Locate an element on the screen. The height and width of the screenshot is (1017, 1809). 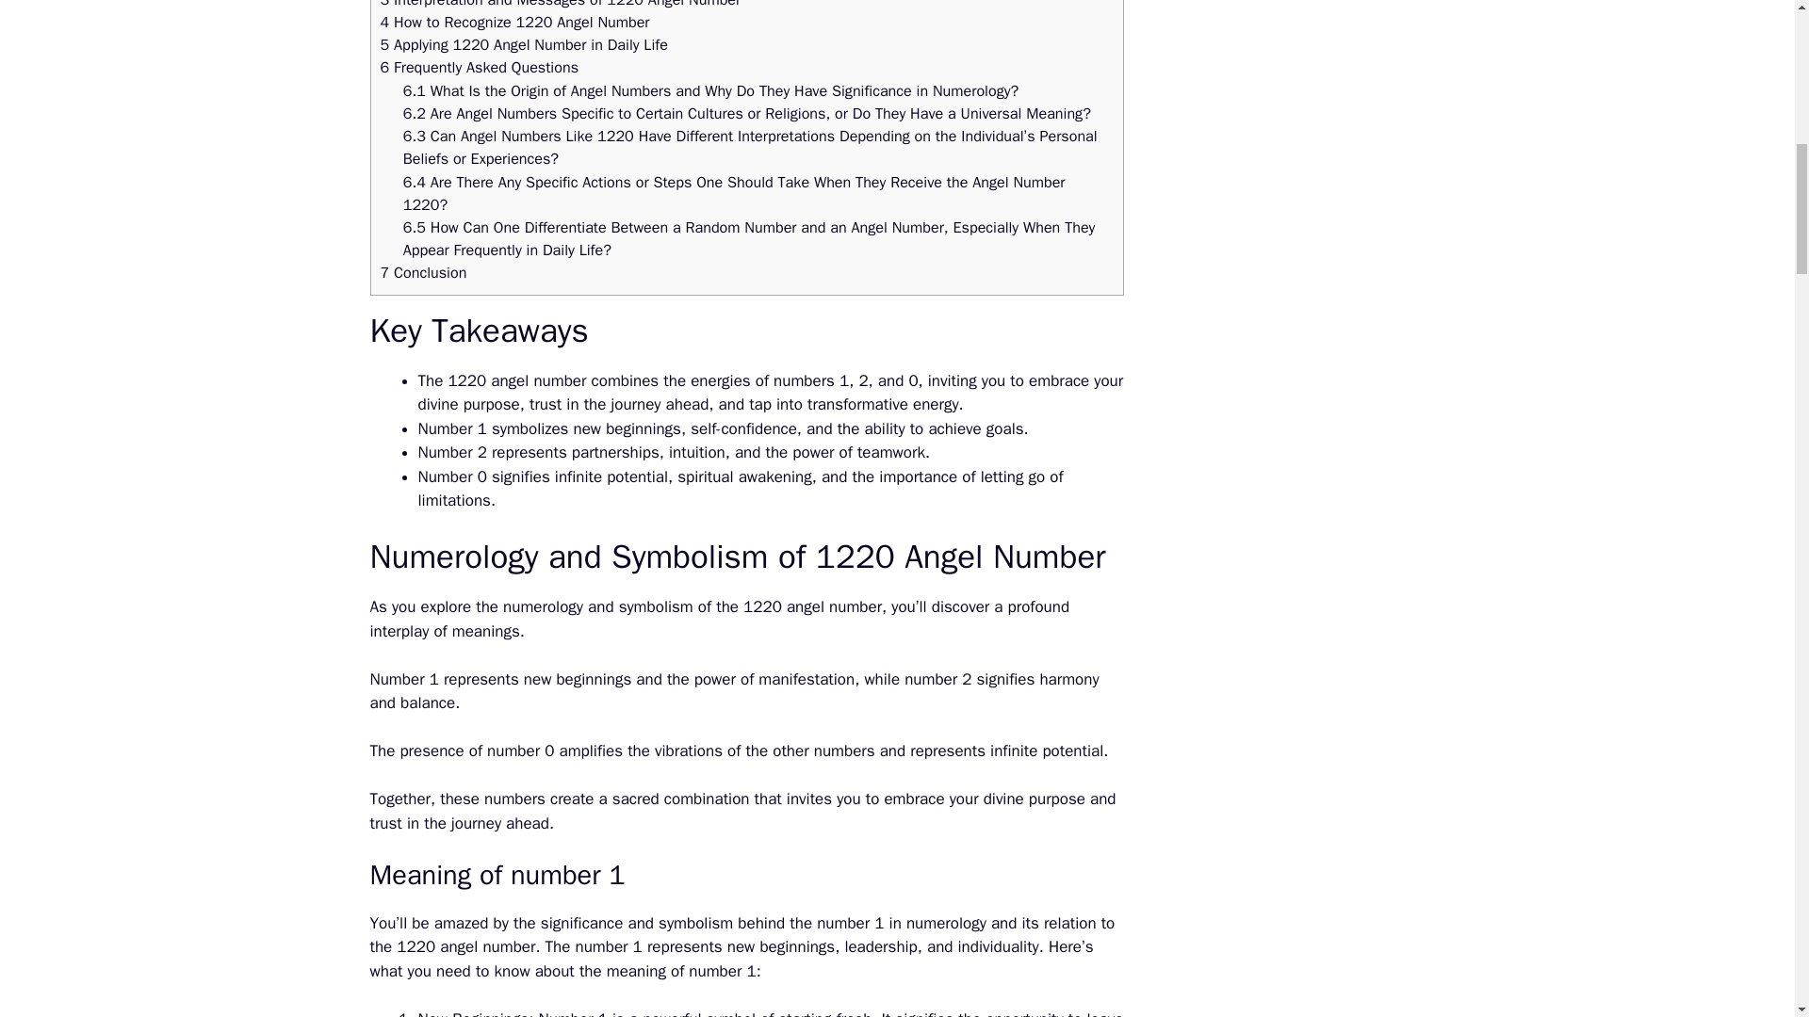
5 Applying 1220 Angel Number in Daily Life is located at coordinates (524, 44).